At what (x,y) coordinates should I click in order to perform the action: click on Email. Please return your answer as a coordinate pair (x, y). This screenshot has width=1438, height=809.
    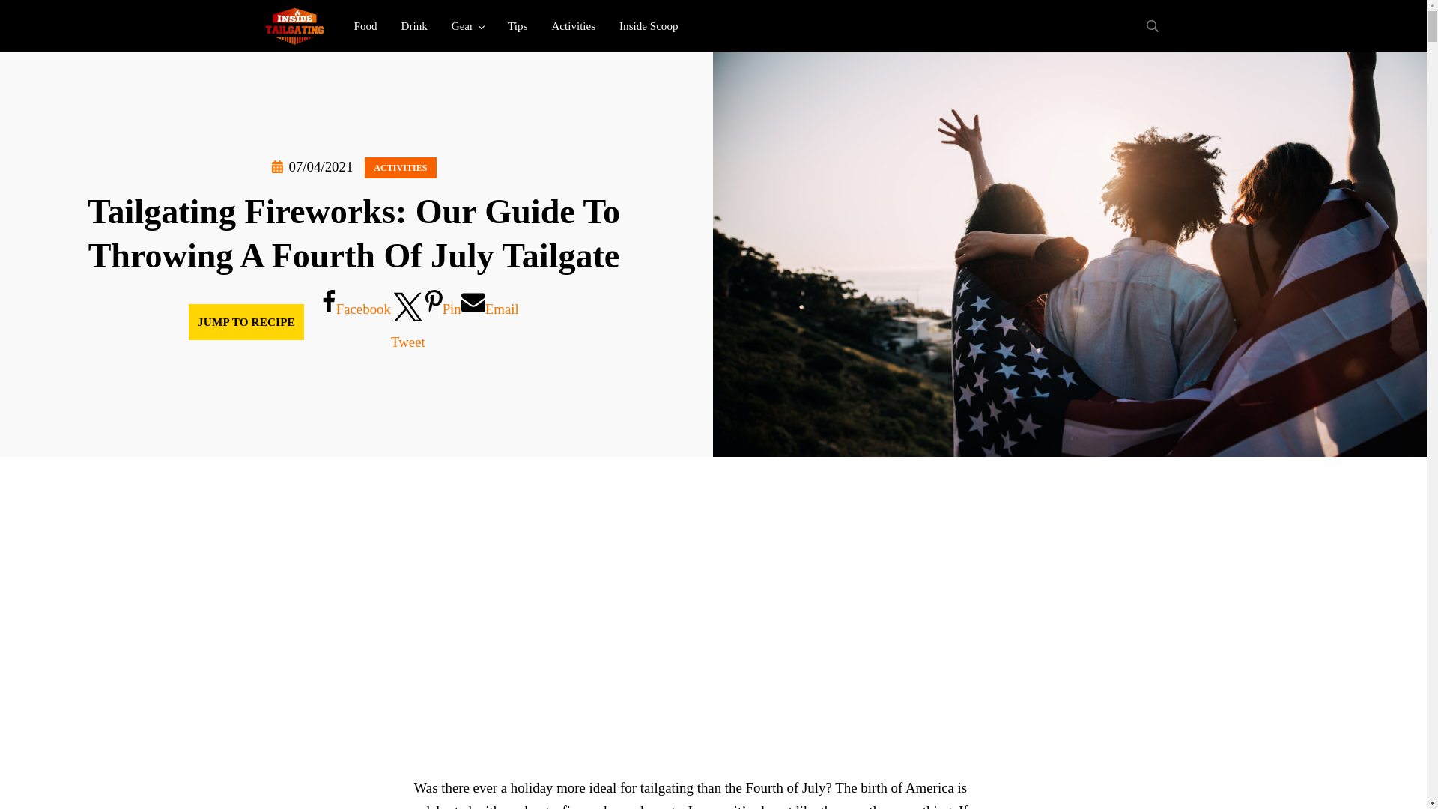
    Looking at the image, I should click on (490, 321).